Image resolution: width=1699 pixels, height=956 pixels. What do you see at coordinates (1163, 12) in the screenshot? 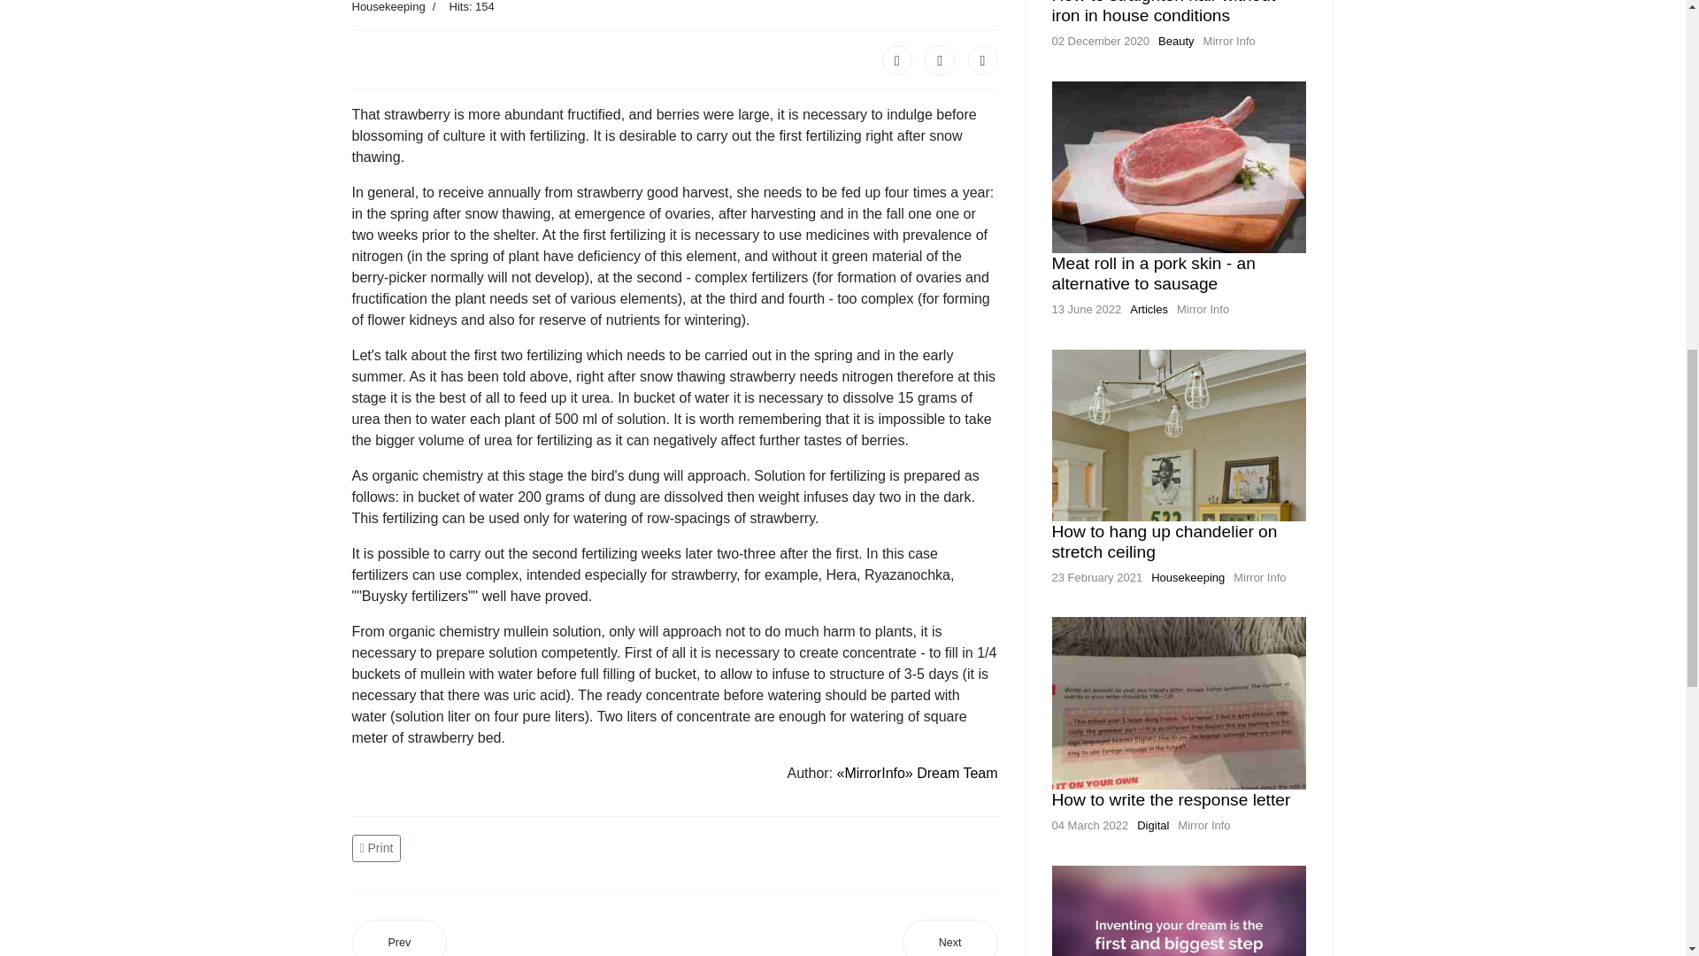
I see `How to straighten hair without iron in house conditions` at bounding box center [1163, 12].